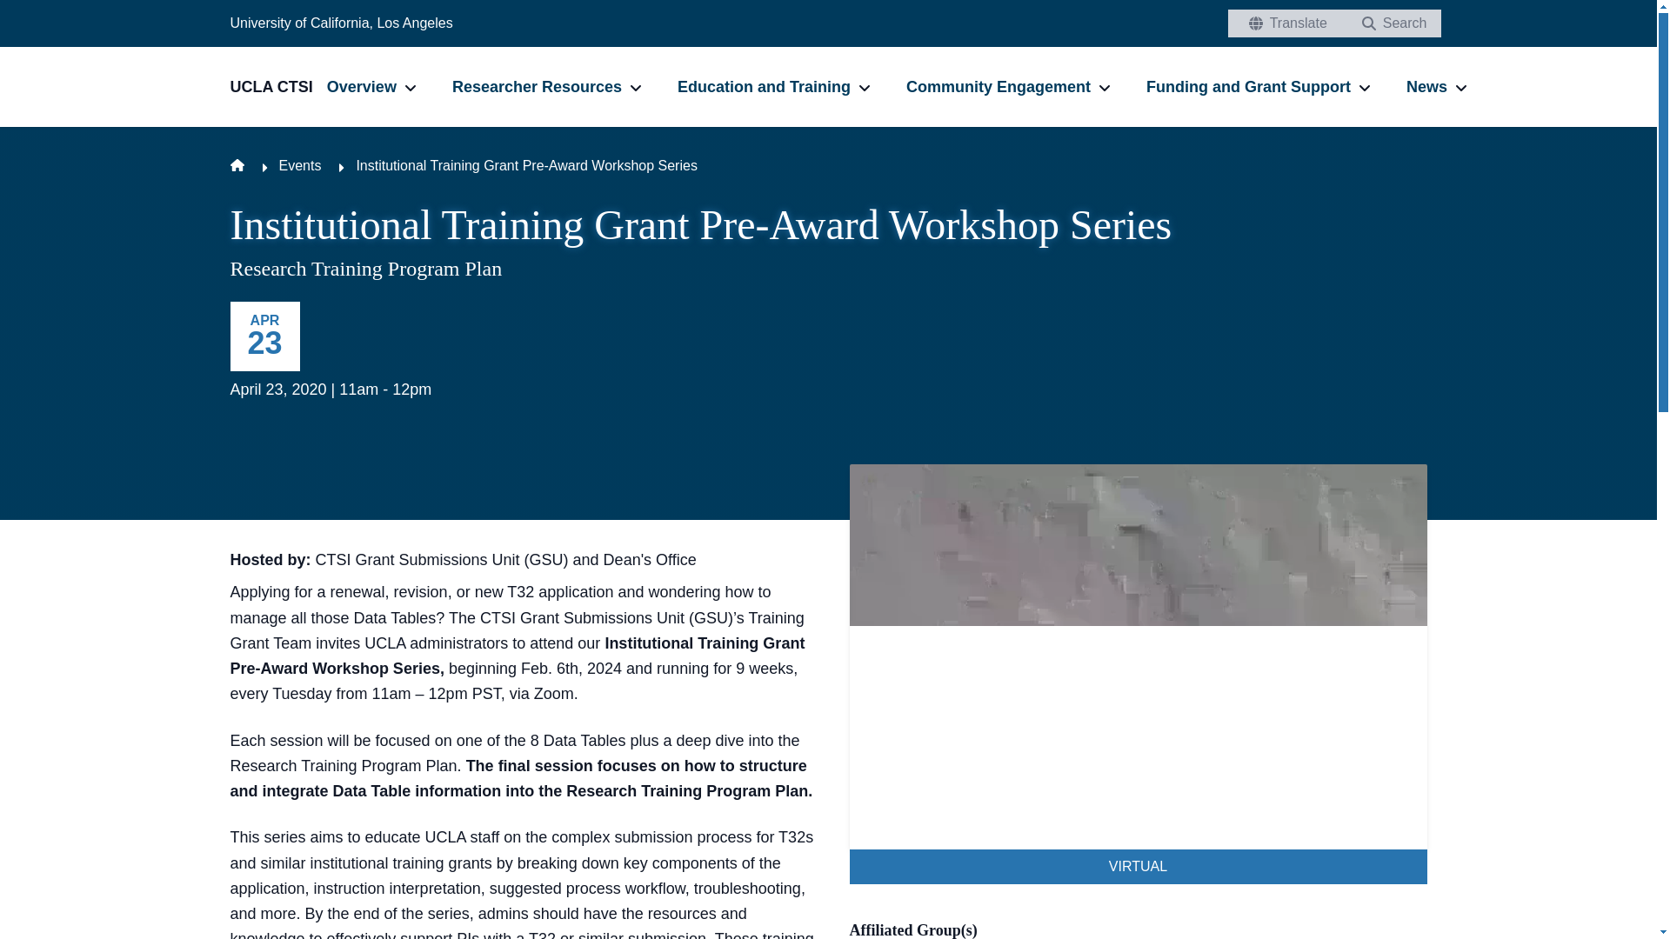 Image resolution: width=1670 pixels, height=939 pixels. What do you see at coordinates (1284, 23) in the screenshot?
I see `Translate` at bounding box center [1284, 23].